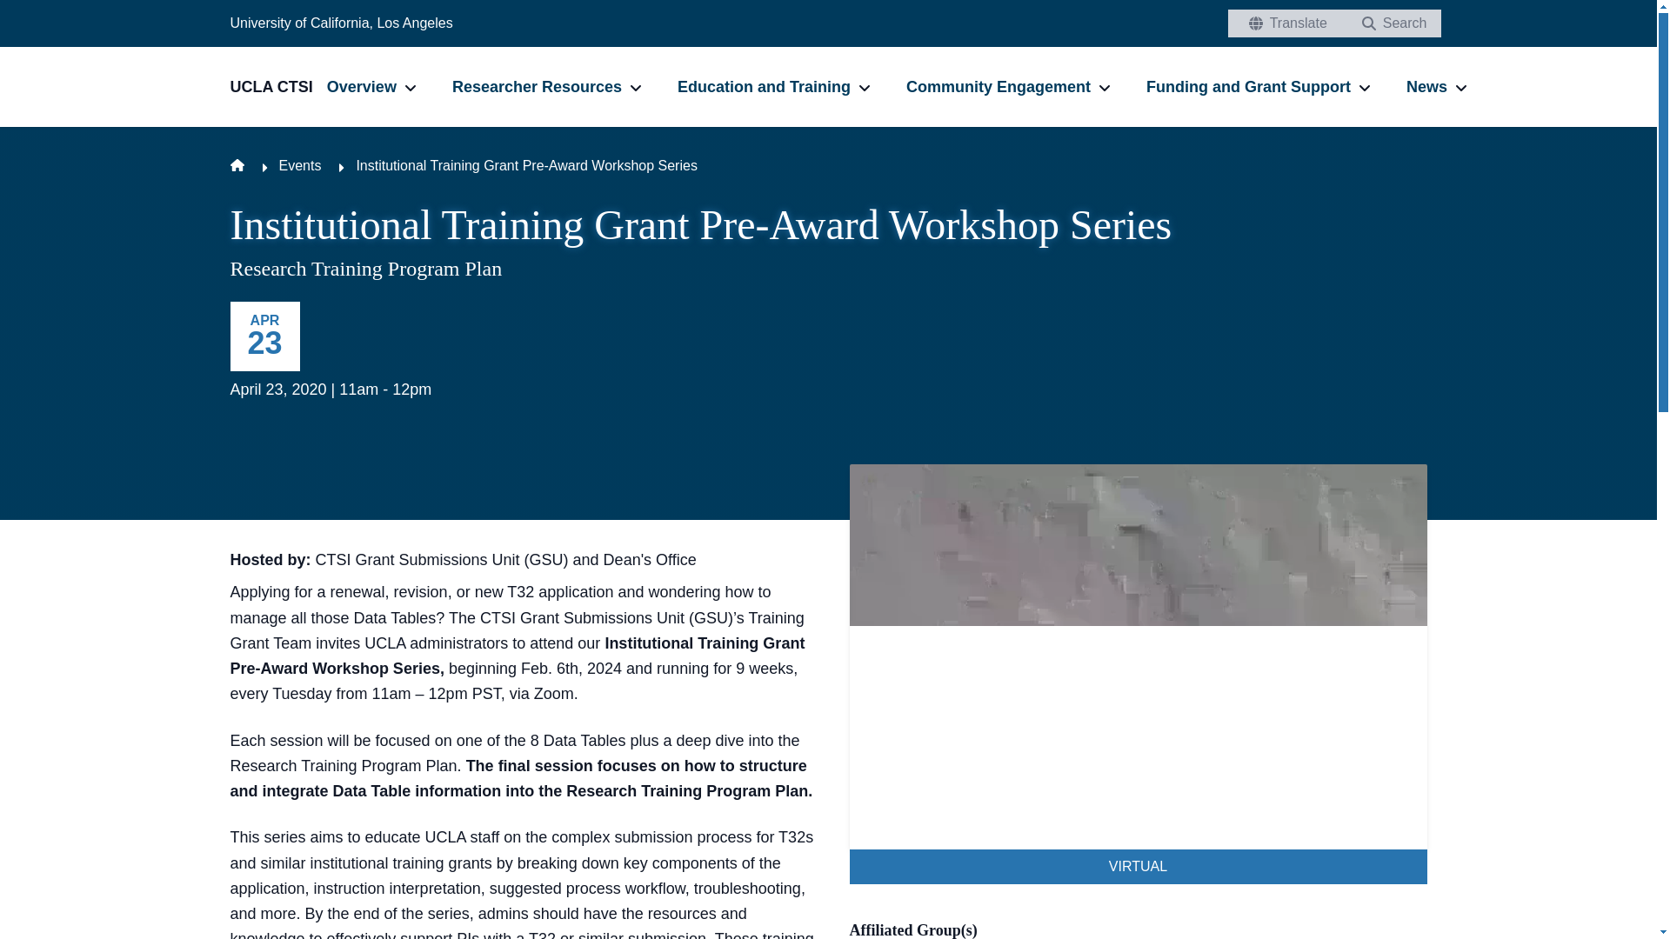 Image resolution: width=1670 pixels, height=939 pixels. What do you see at coordinates (1284, 23) in the screenshot?
I see `Translate` at bounding box center [1284, 23].